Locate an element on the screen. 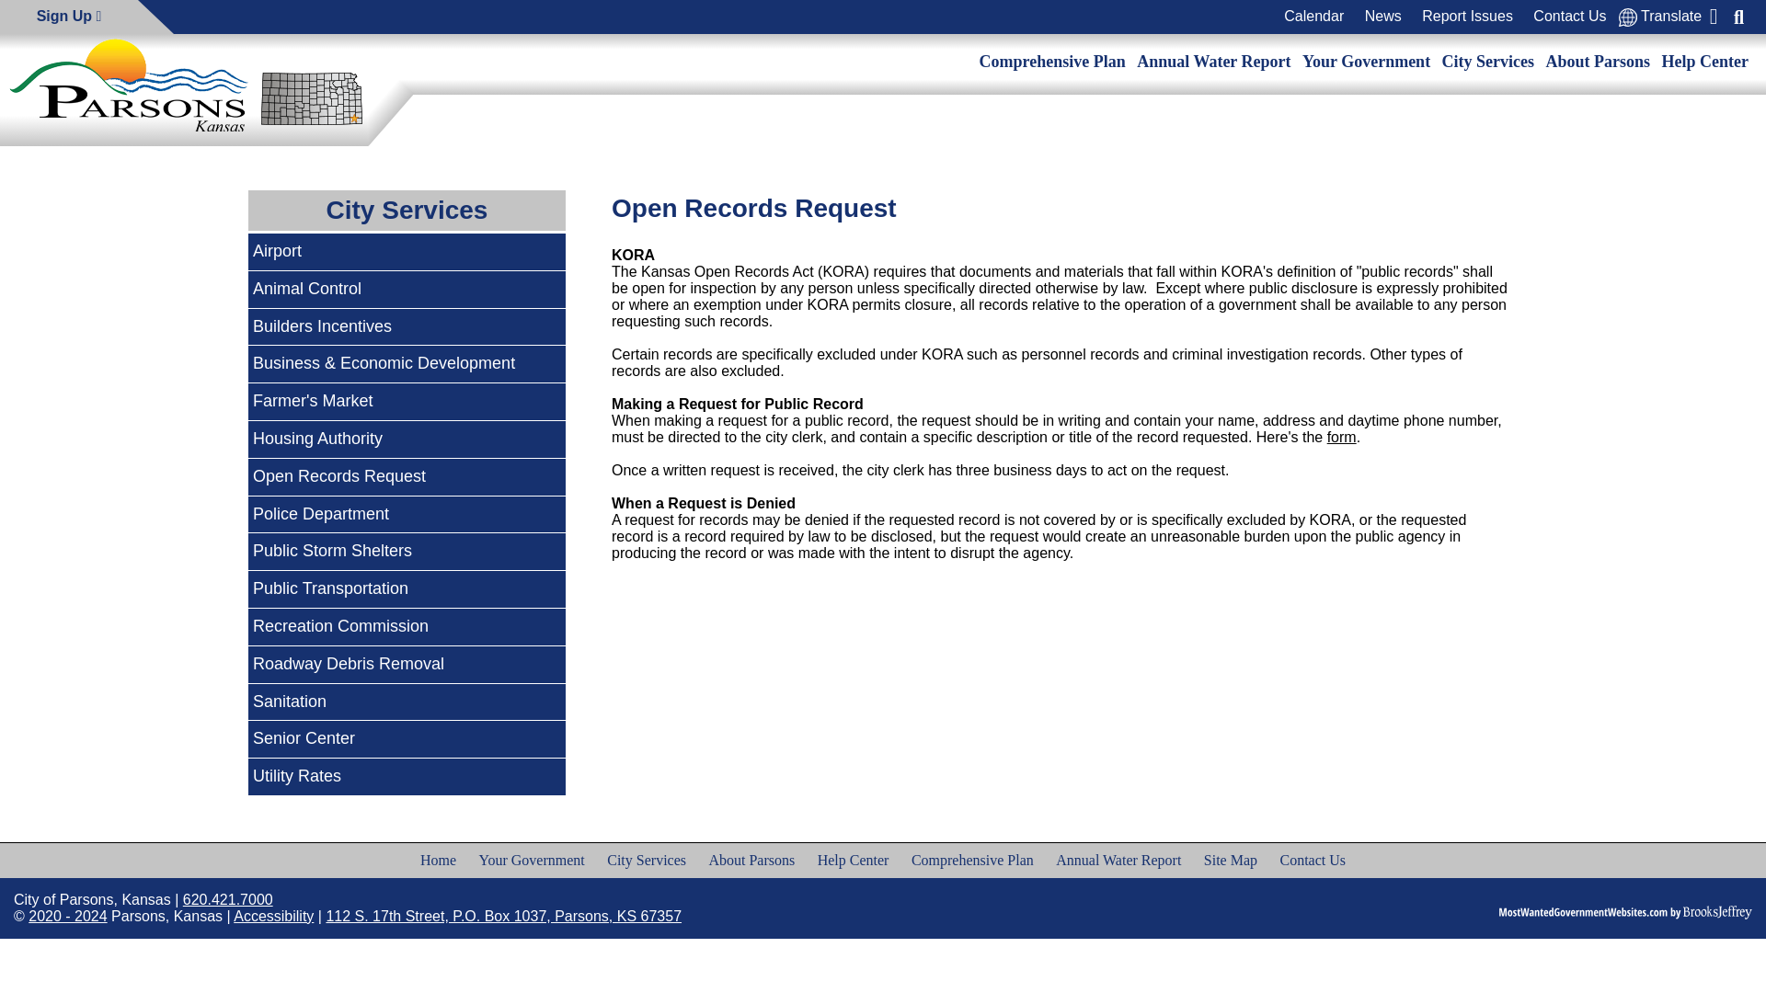 The height and width of the screenshot is (993, 1766). City Services is located at coordinates (1488, 62).